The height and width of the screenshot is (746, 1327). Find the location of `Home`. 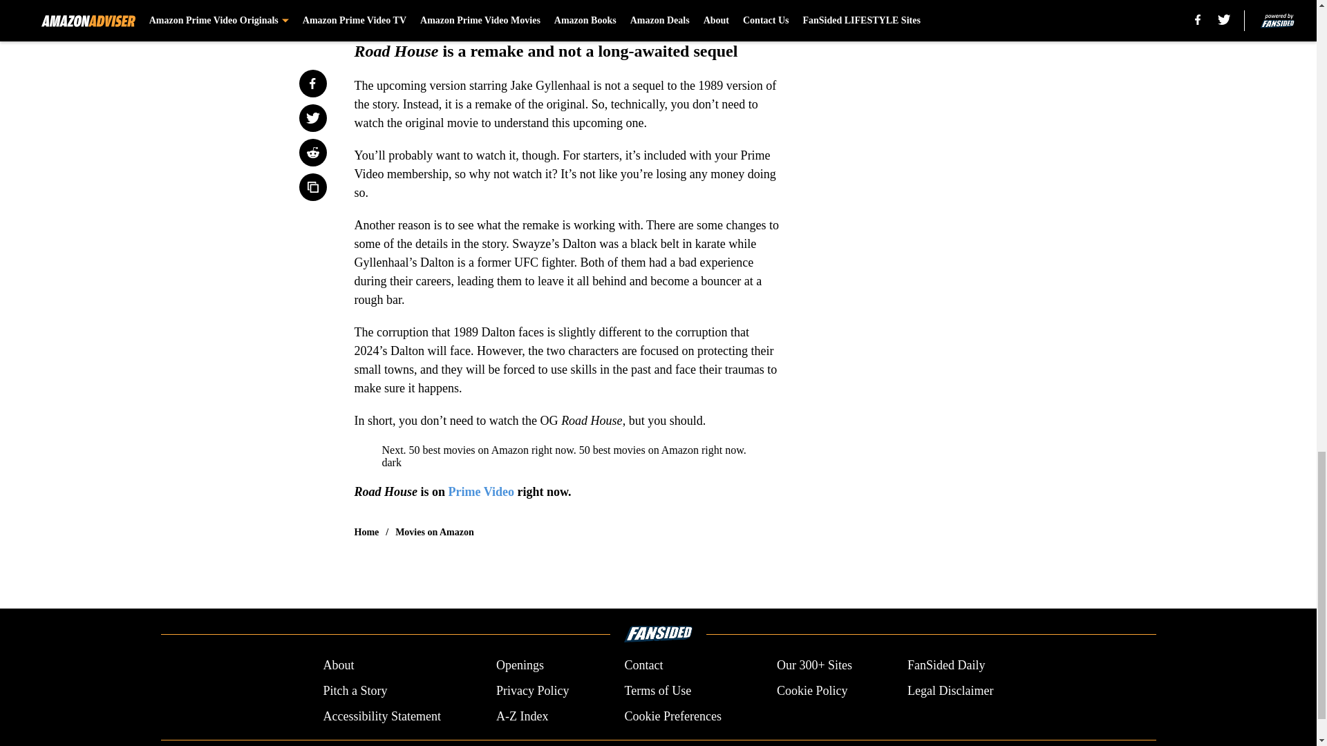

Home is located at coordinates (366, 532).